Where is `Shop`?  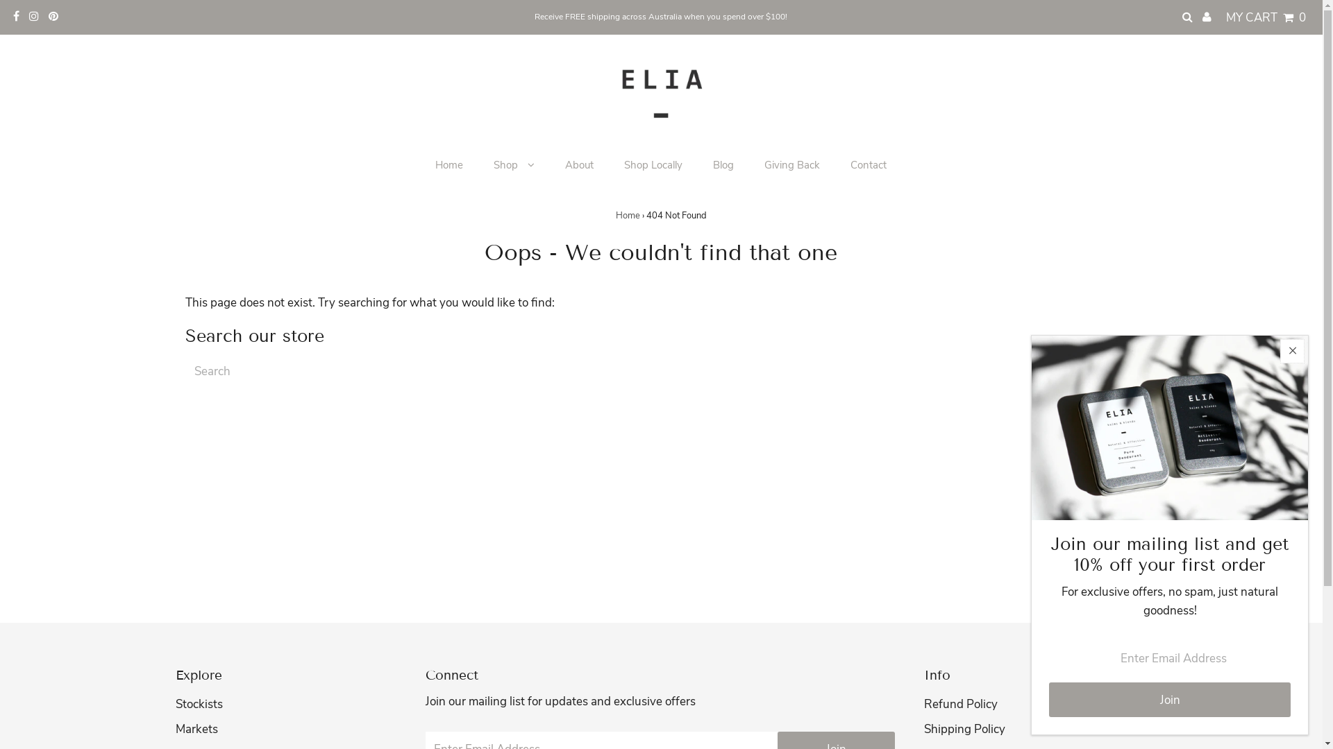
Shop is located at coordinates (514, 165).